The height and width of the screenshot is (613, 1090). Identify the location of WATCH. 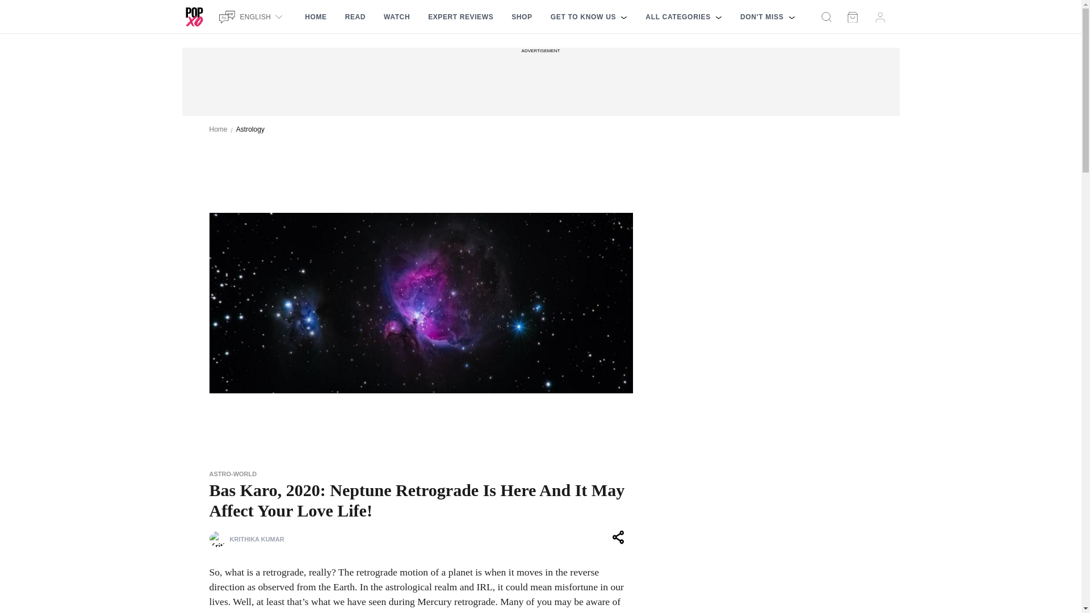
(396, 17).